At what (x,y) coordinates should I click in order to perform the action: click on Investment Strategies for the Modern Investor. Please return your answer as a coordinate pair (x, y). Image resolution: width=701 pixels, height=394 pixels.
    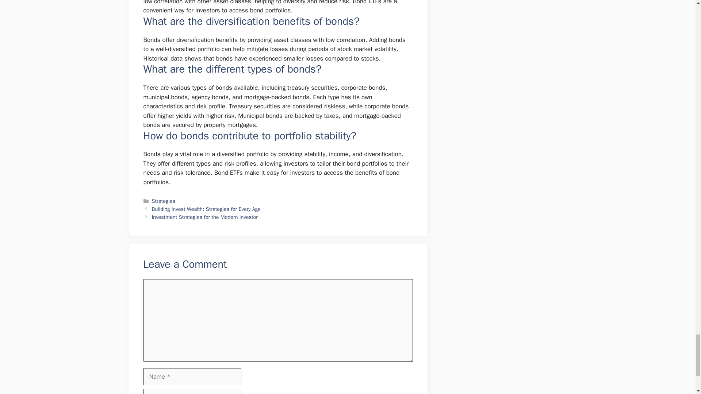
    Looking at the image, I should click on (205, 217).